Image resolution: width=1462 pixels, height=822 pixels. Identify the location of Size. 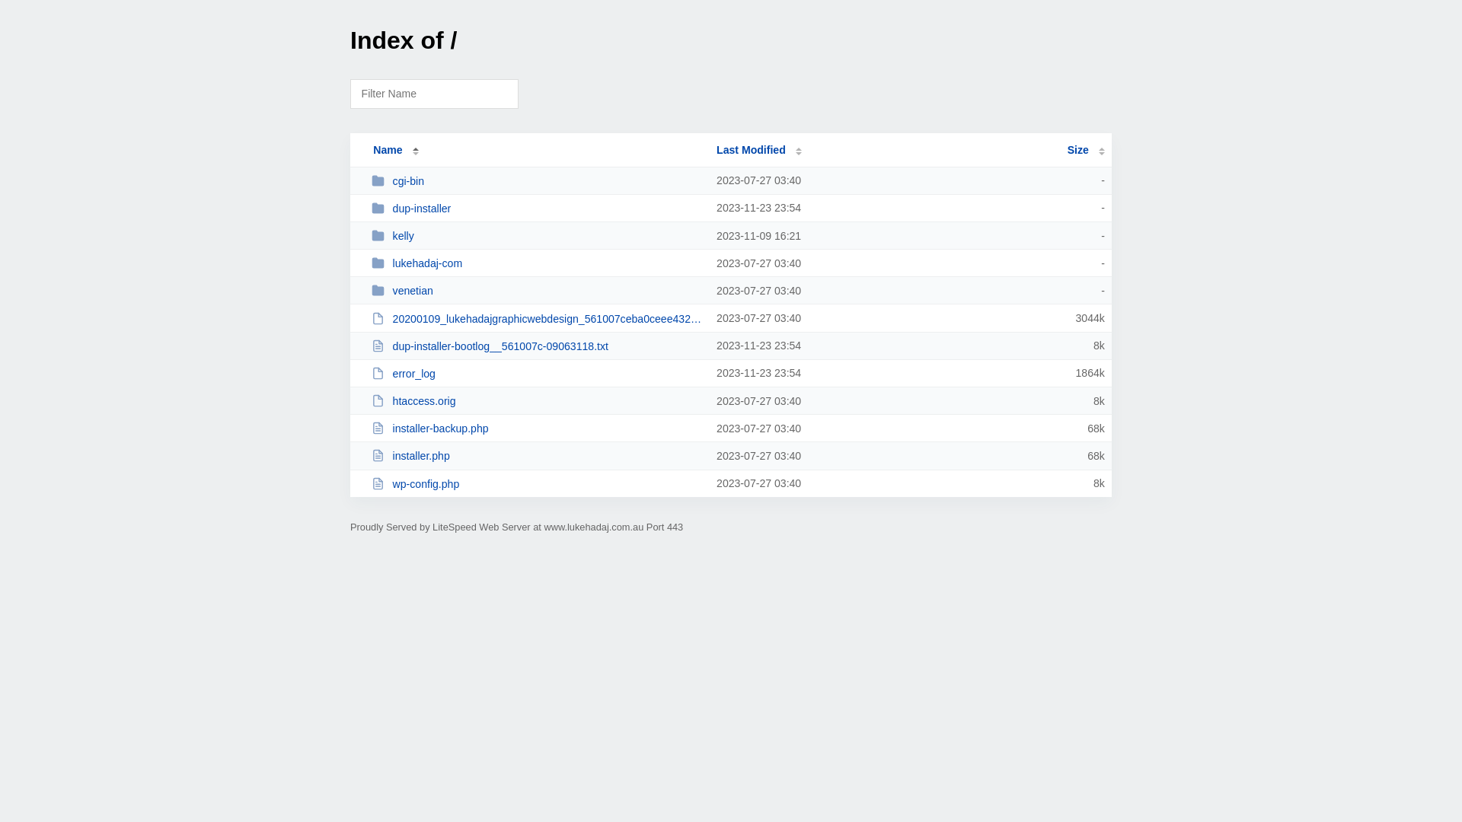
(1086, 150).